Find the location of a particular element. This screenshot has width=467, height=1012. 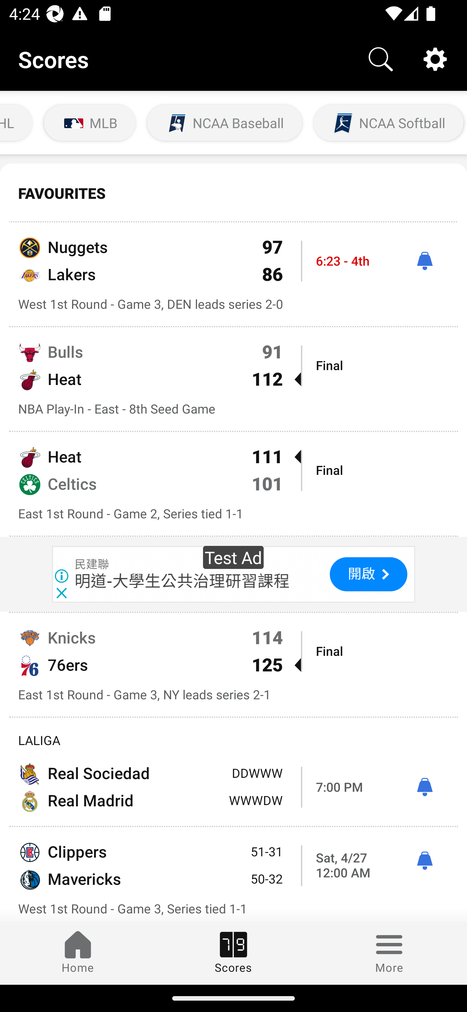

Settings is located at coordinates (435, 58).